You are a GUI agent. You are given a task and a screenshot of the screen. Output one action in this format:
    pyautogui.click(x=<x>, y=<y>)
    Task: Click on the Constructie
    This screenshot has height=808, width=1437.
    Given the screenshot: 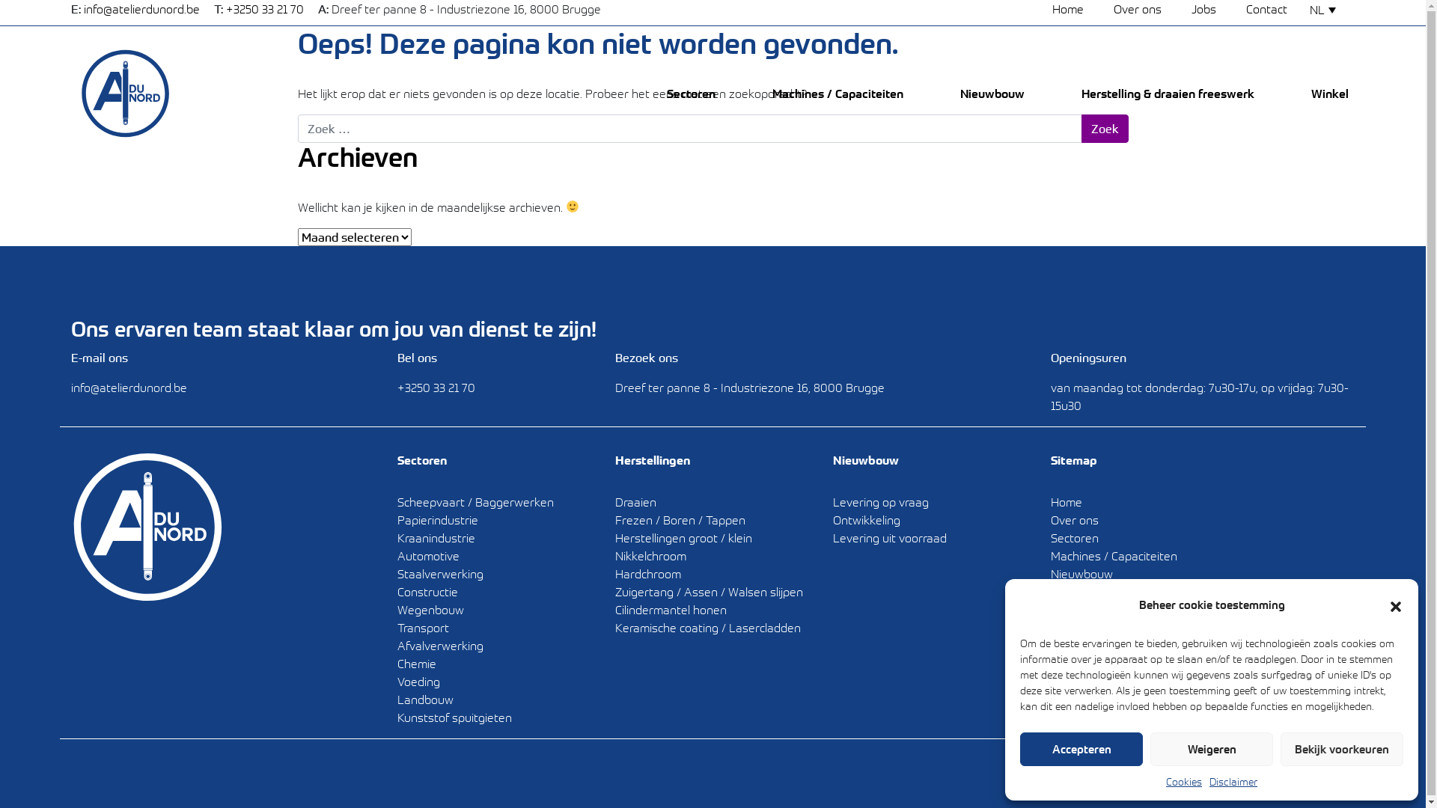 What is the action you would take?
    pyautogui.click(x=428, y=592)
    